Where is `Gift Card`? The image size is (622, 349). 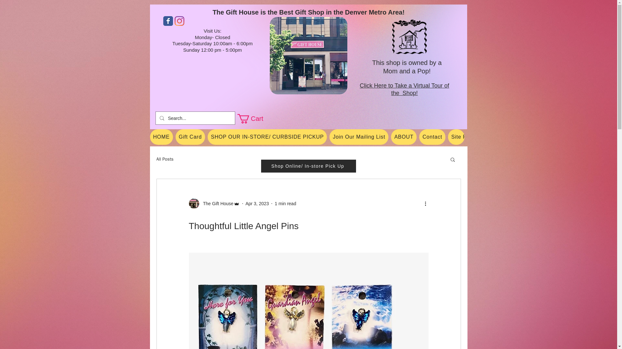 Gift Card is located at coordinates (190, 137).